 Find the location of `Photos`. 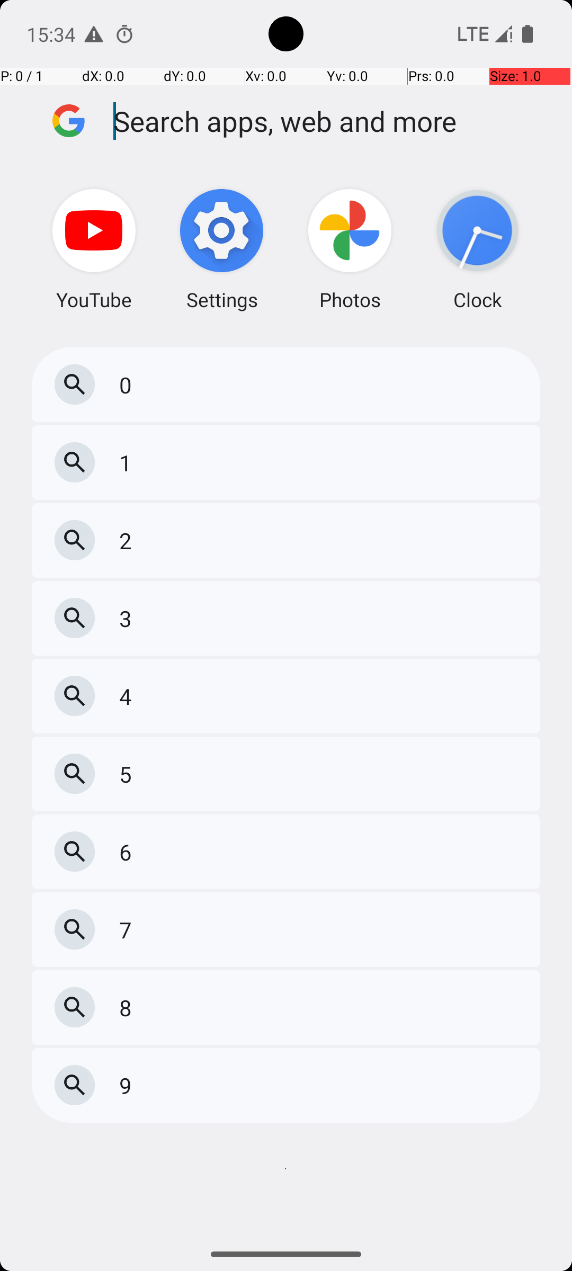

Photos is located at coordinates (350, 249).